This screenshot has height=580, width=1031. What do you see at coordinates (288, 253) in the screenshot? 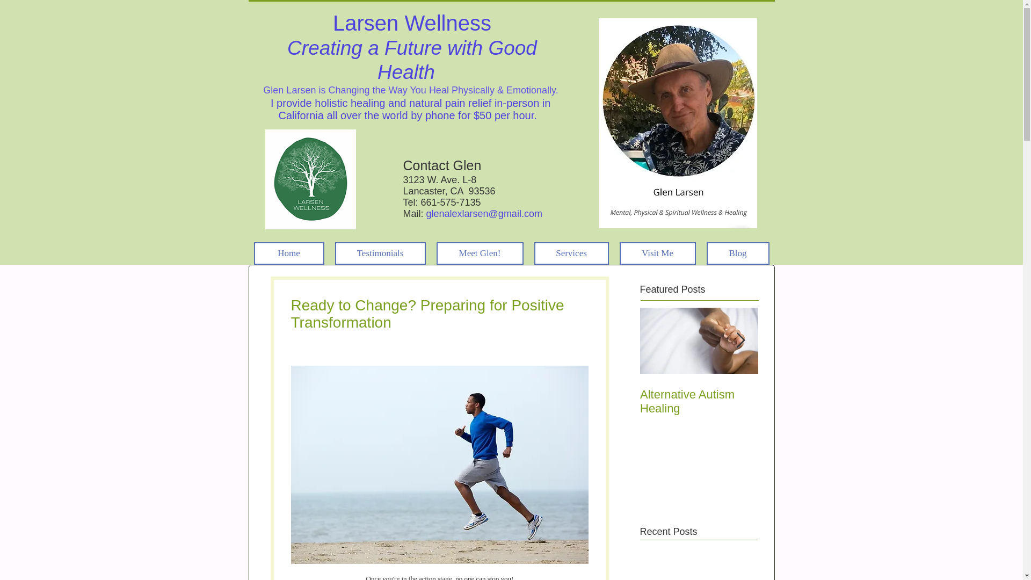
I see `Home` at bounding box center [288, 253].